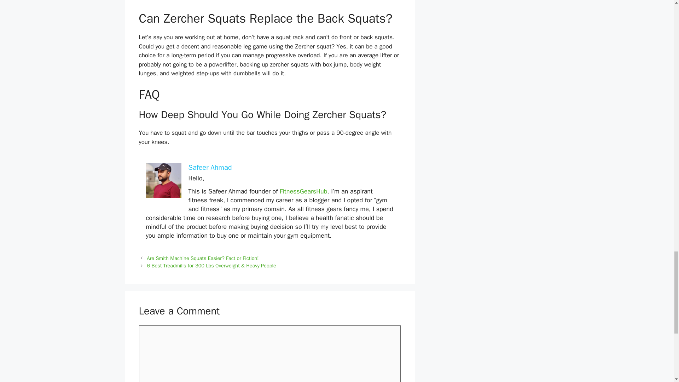 Image resolution: width=679 pixels, height=382 pixels. What do you see at coordinates (209, 168) in the screenshot?
I see `Safeer Ahmad` at bounding box center [209, 168].